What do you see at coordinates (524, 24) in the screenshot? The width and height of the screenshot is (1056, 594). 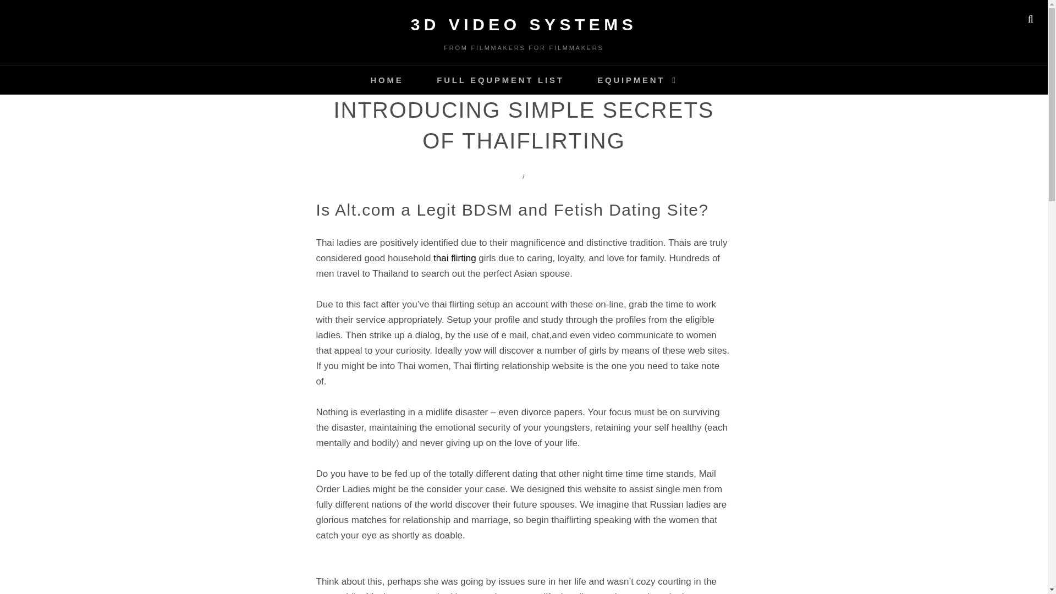 I see `3D VIDEO SYSTEMS` at bounding box center [524, 24].